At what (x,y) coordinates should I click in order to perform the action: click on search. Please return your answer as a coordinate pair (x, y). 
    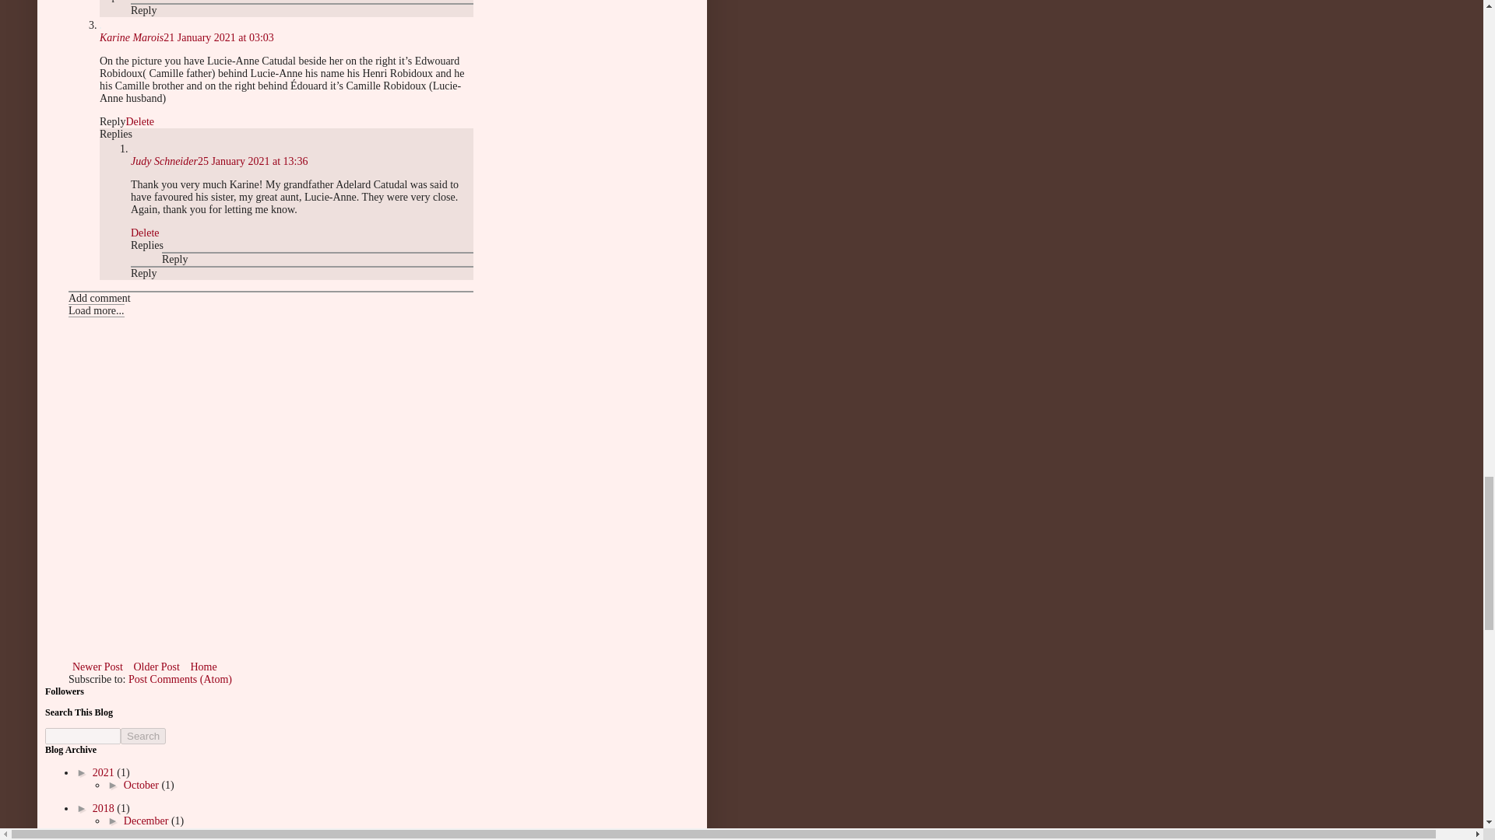
    Looking at the image, I should click on (83, 736).